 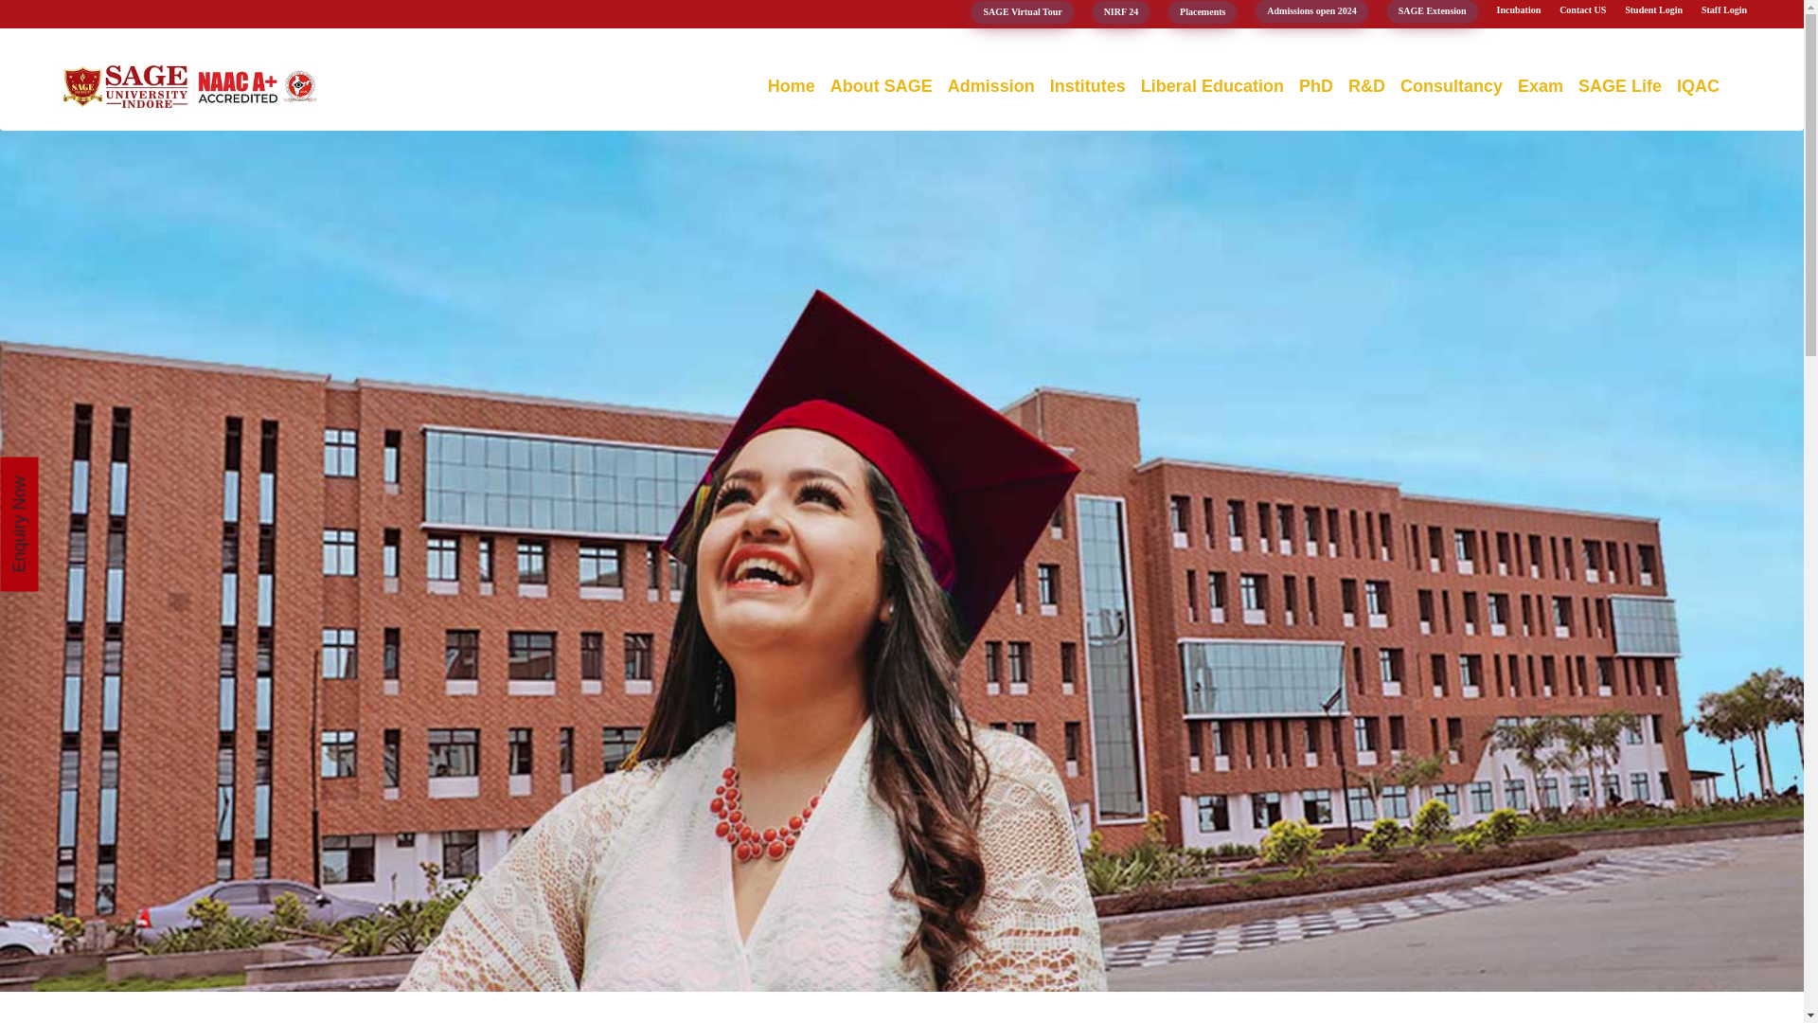 I want to click on Student Login, so click(x=1653, y=10).